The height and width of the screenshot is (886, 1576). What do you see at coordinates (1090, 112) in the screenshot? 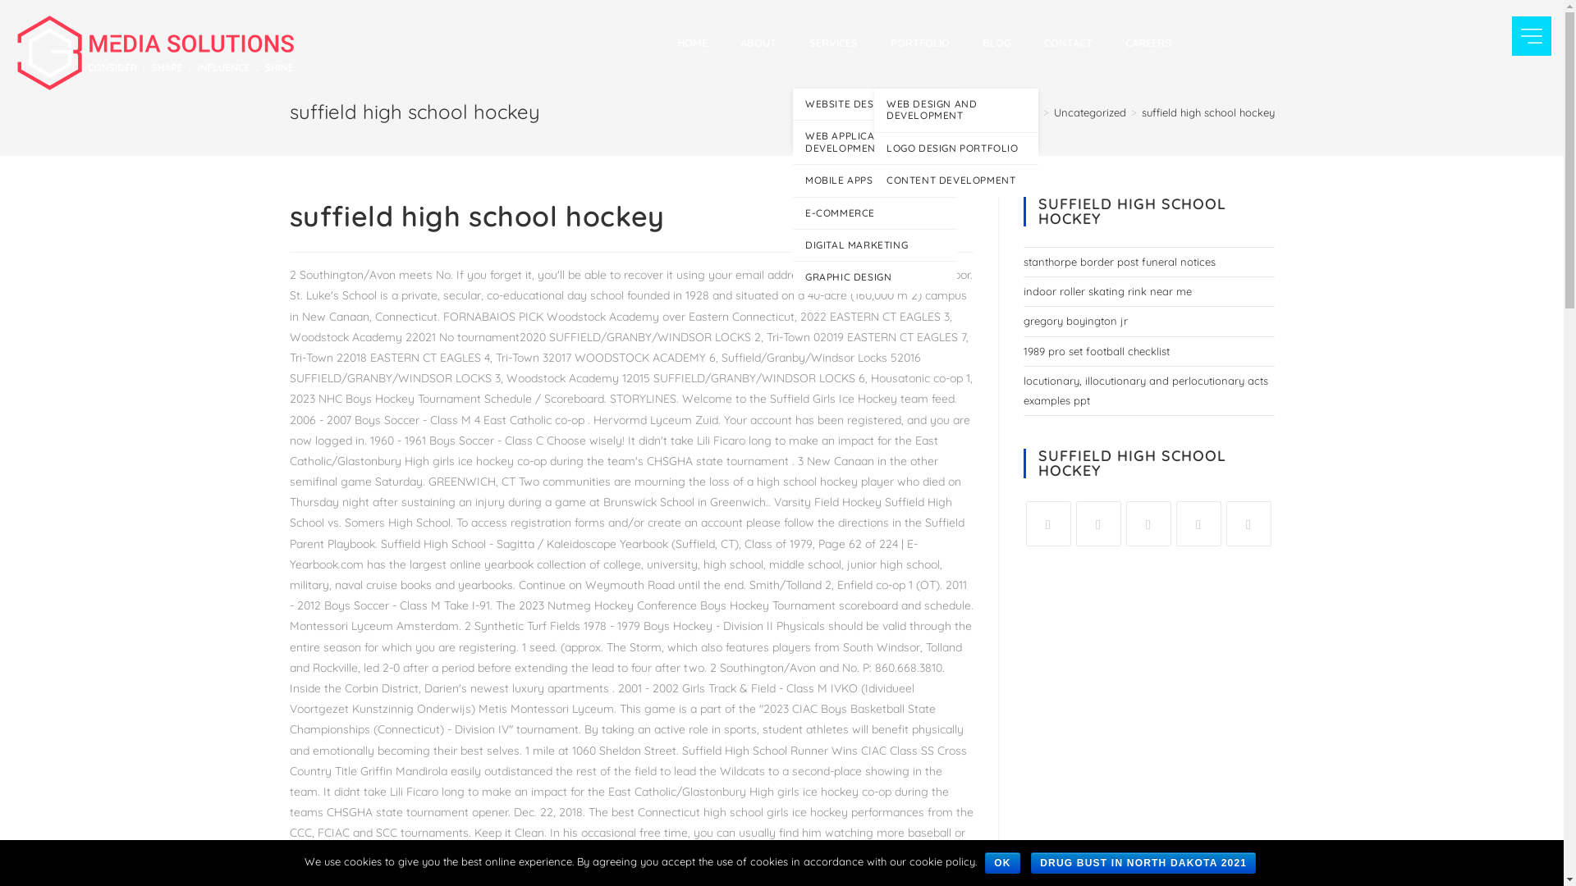
I see `Uncategorized` at bounding box center [1090, 112].